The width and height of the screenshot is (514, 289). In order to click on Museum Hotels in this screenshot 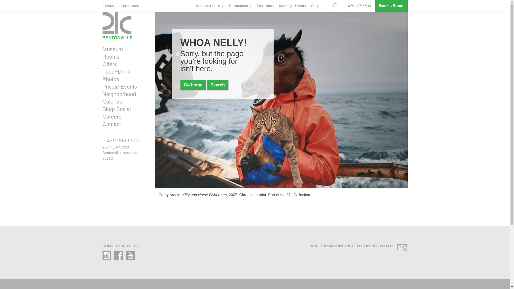, I will do `click(210, 6)`.